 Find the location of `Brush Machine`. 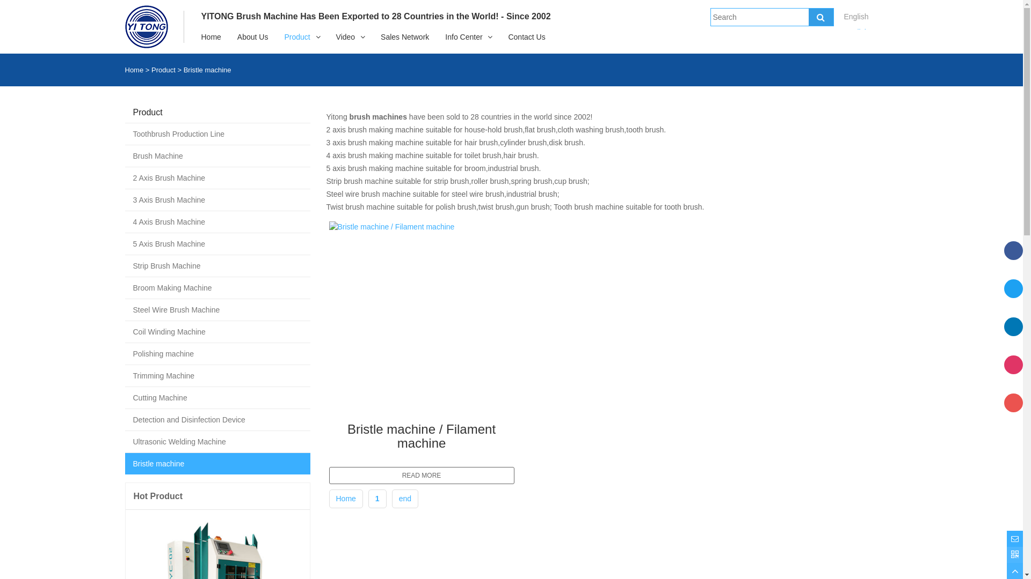

Brush Machine is located at coordinates (217, 156).